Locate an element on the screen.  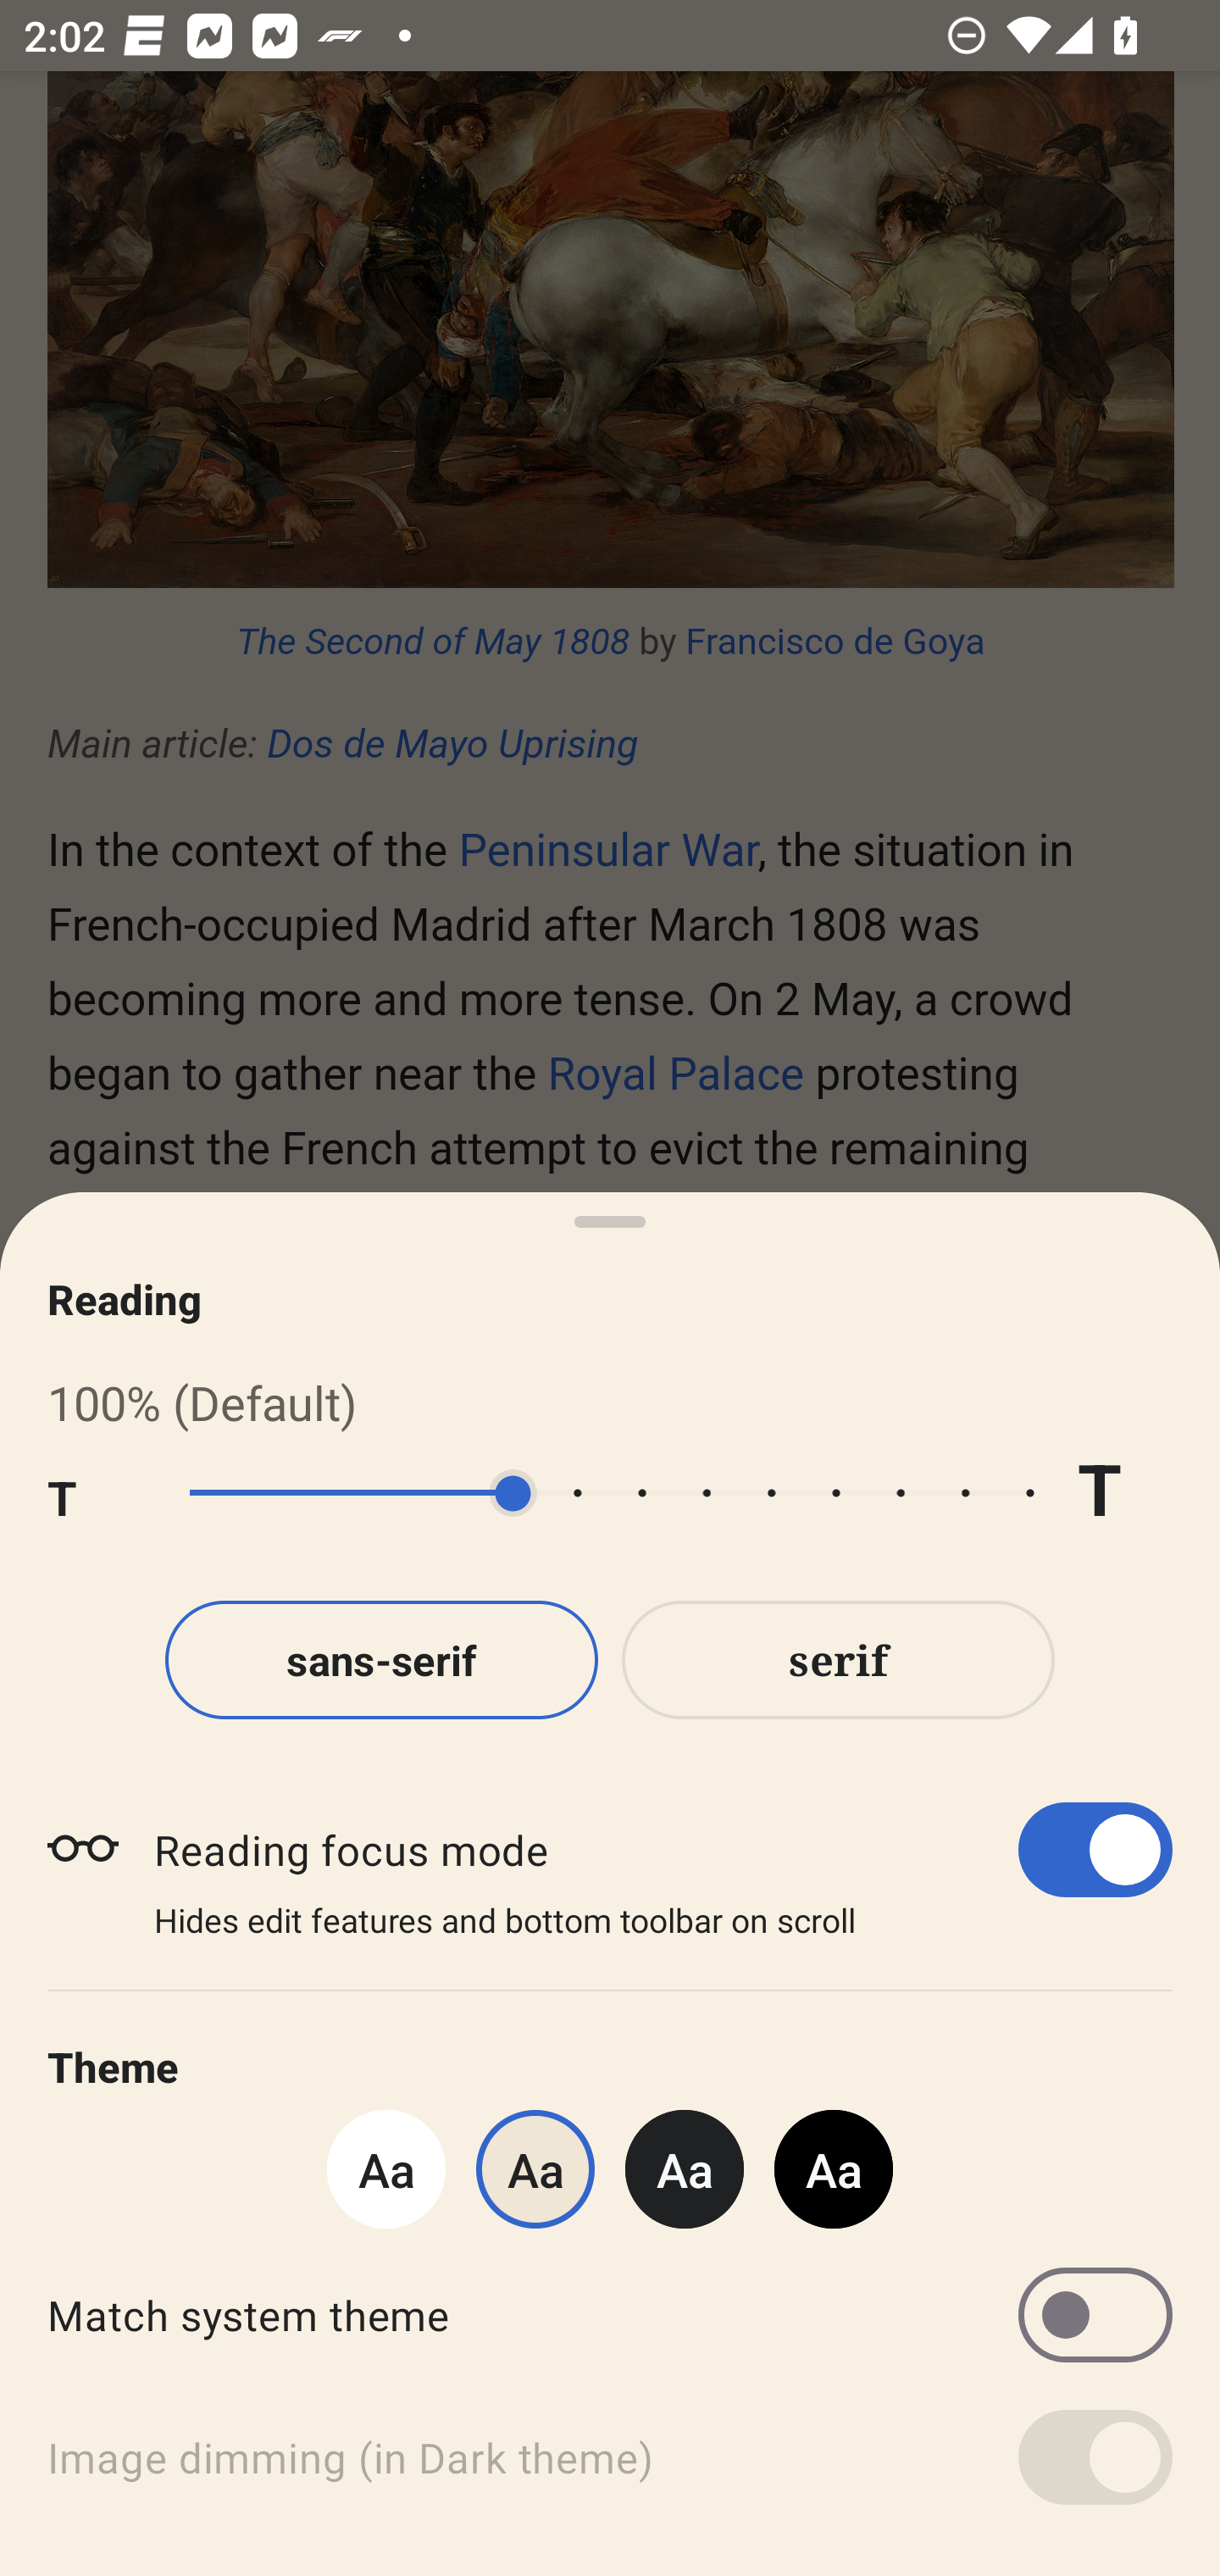
sans-serif is located at coordinates (381, 1659).